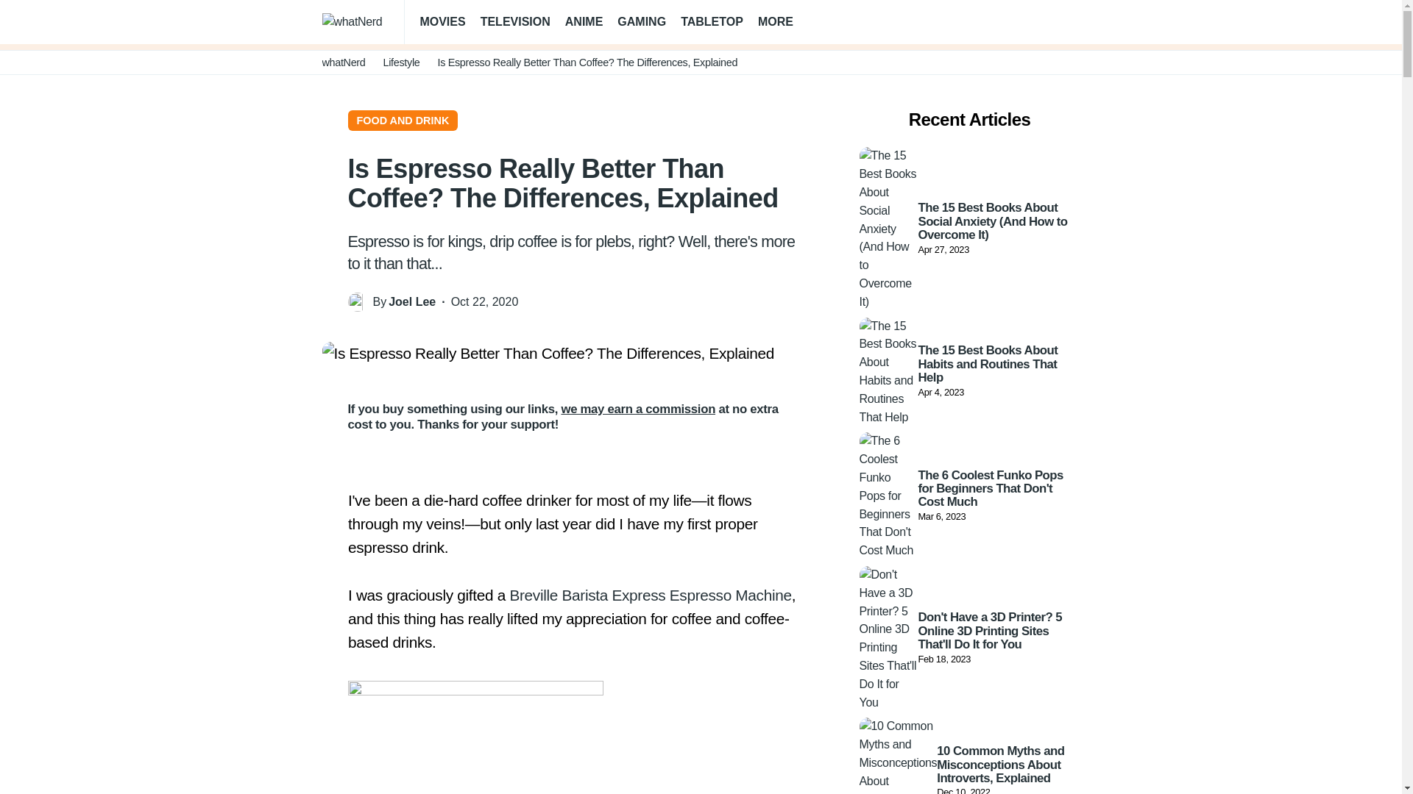 Image resolution: width=1413 pixels, height=794 pixels. What do you see at coordinates (412, 302) in the screenshot?
I see `View all posts by Joel Lee` at bounding box center [412, 302].